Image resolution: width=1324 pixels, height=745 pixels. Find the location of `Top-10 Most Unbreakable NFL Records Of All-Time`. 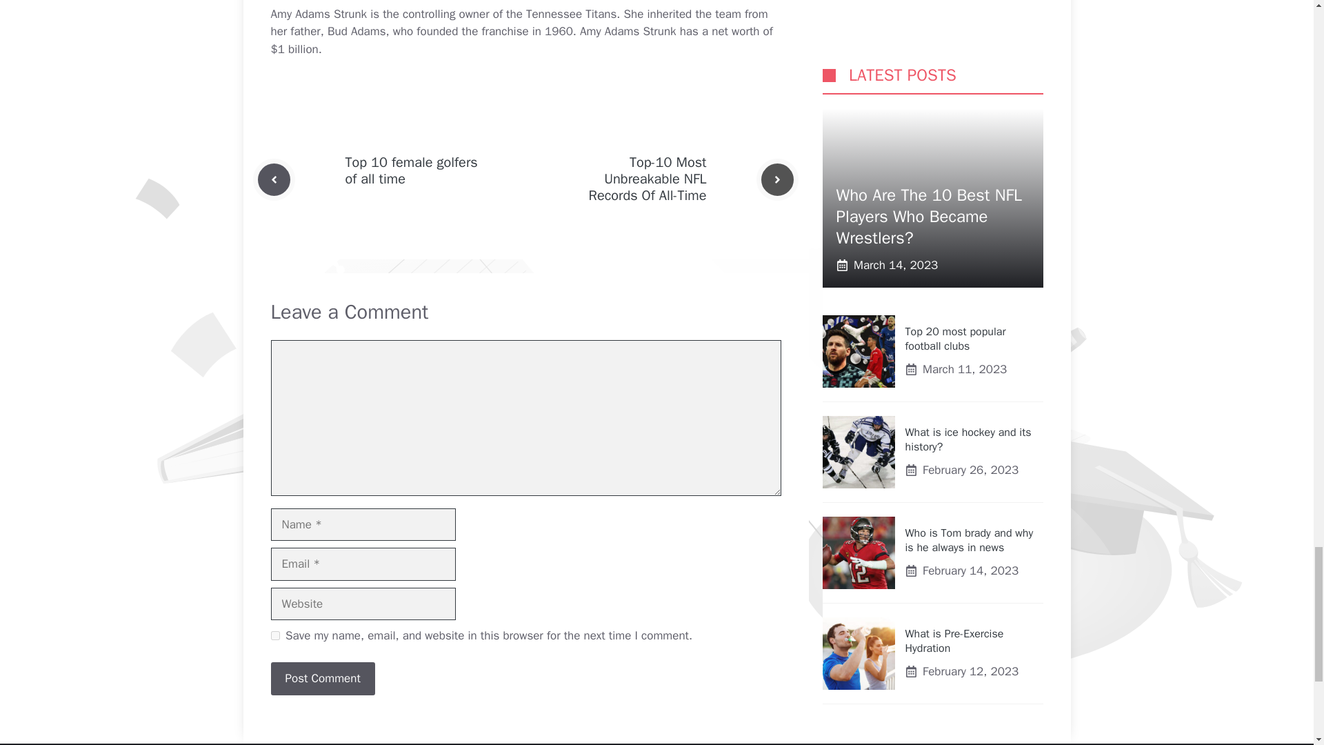

Top-10 Most Unbreakable NFL Records Of All-Time is located at coordinates (648, 178).